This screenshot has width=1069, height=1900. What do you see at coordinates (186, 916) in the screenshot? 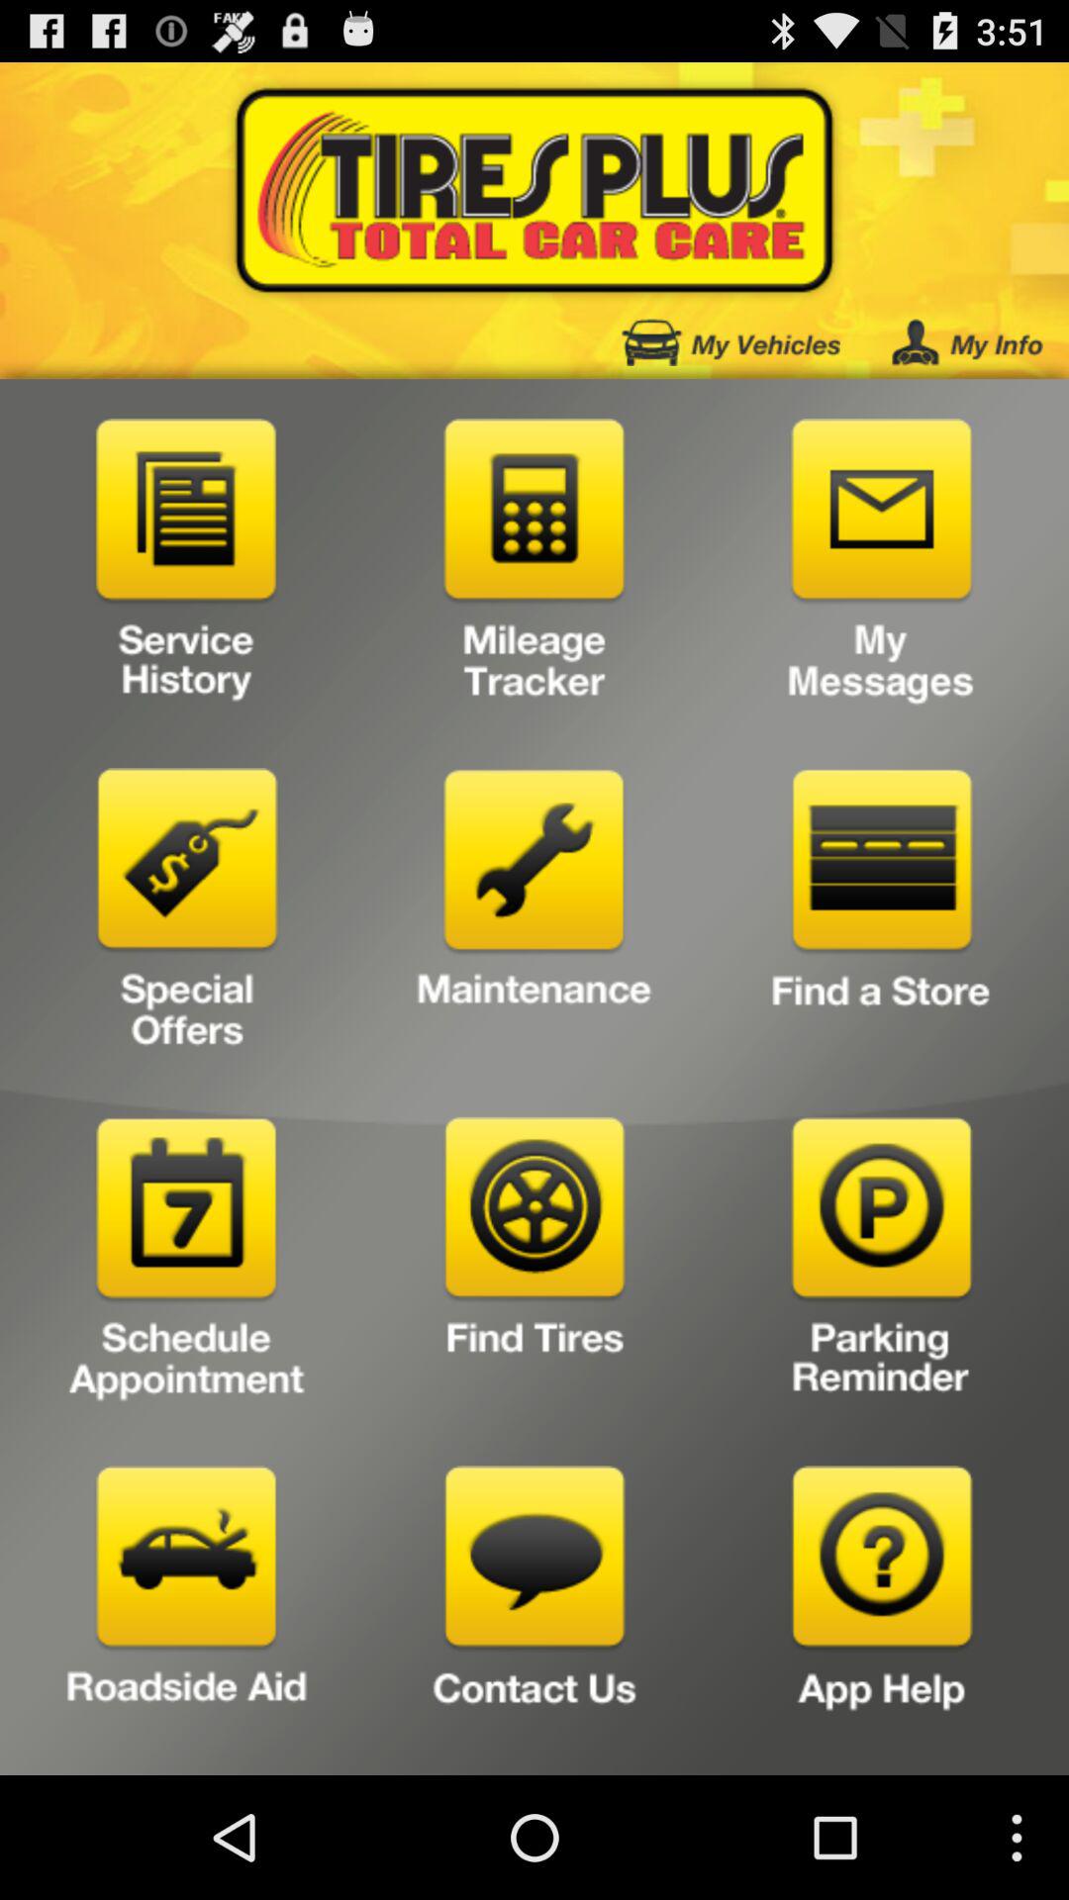
I see `select special offers` at bounding box center [186, 916].